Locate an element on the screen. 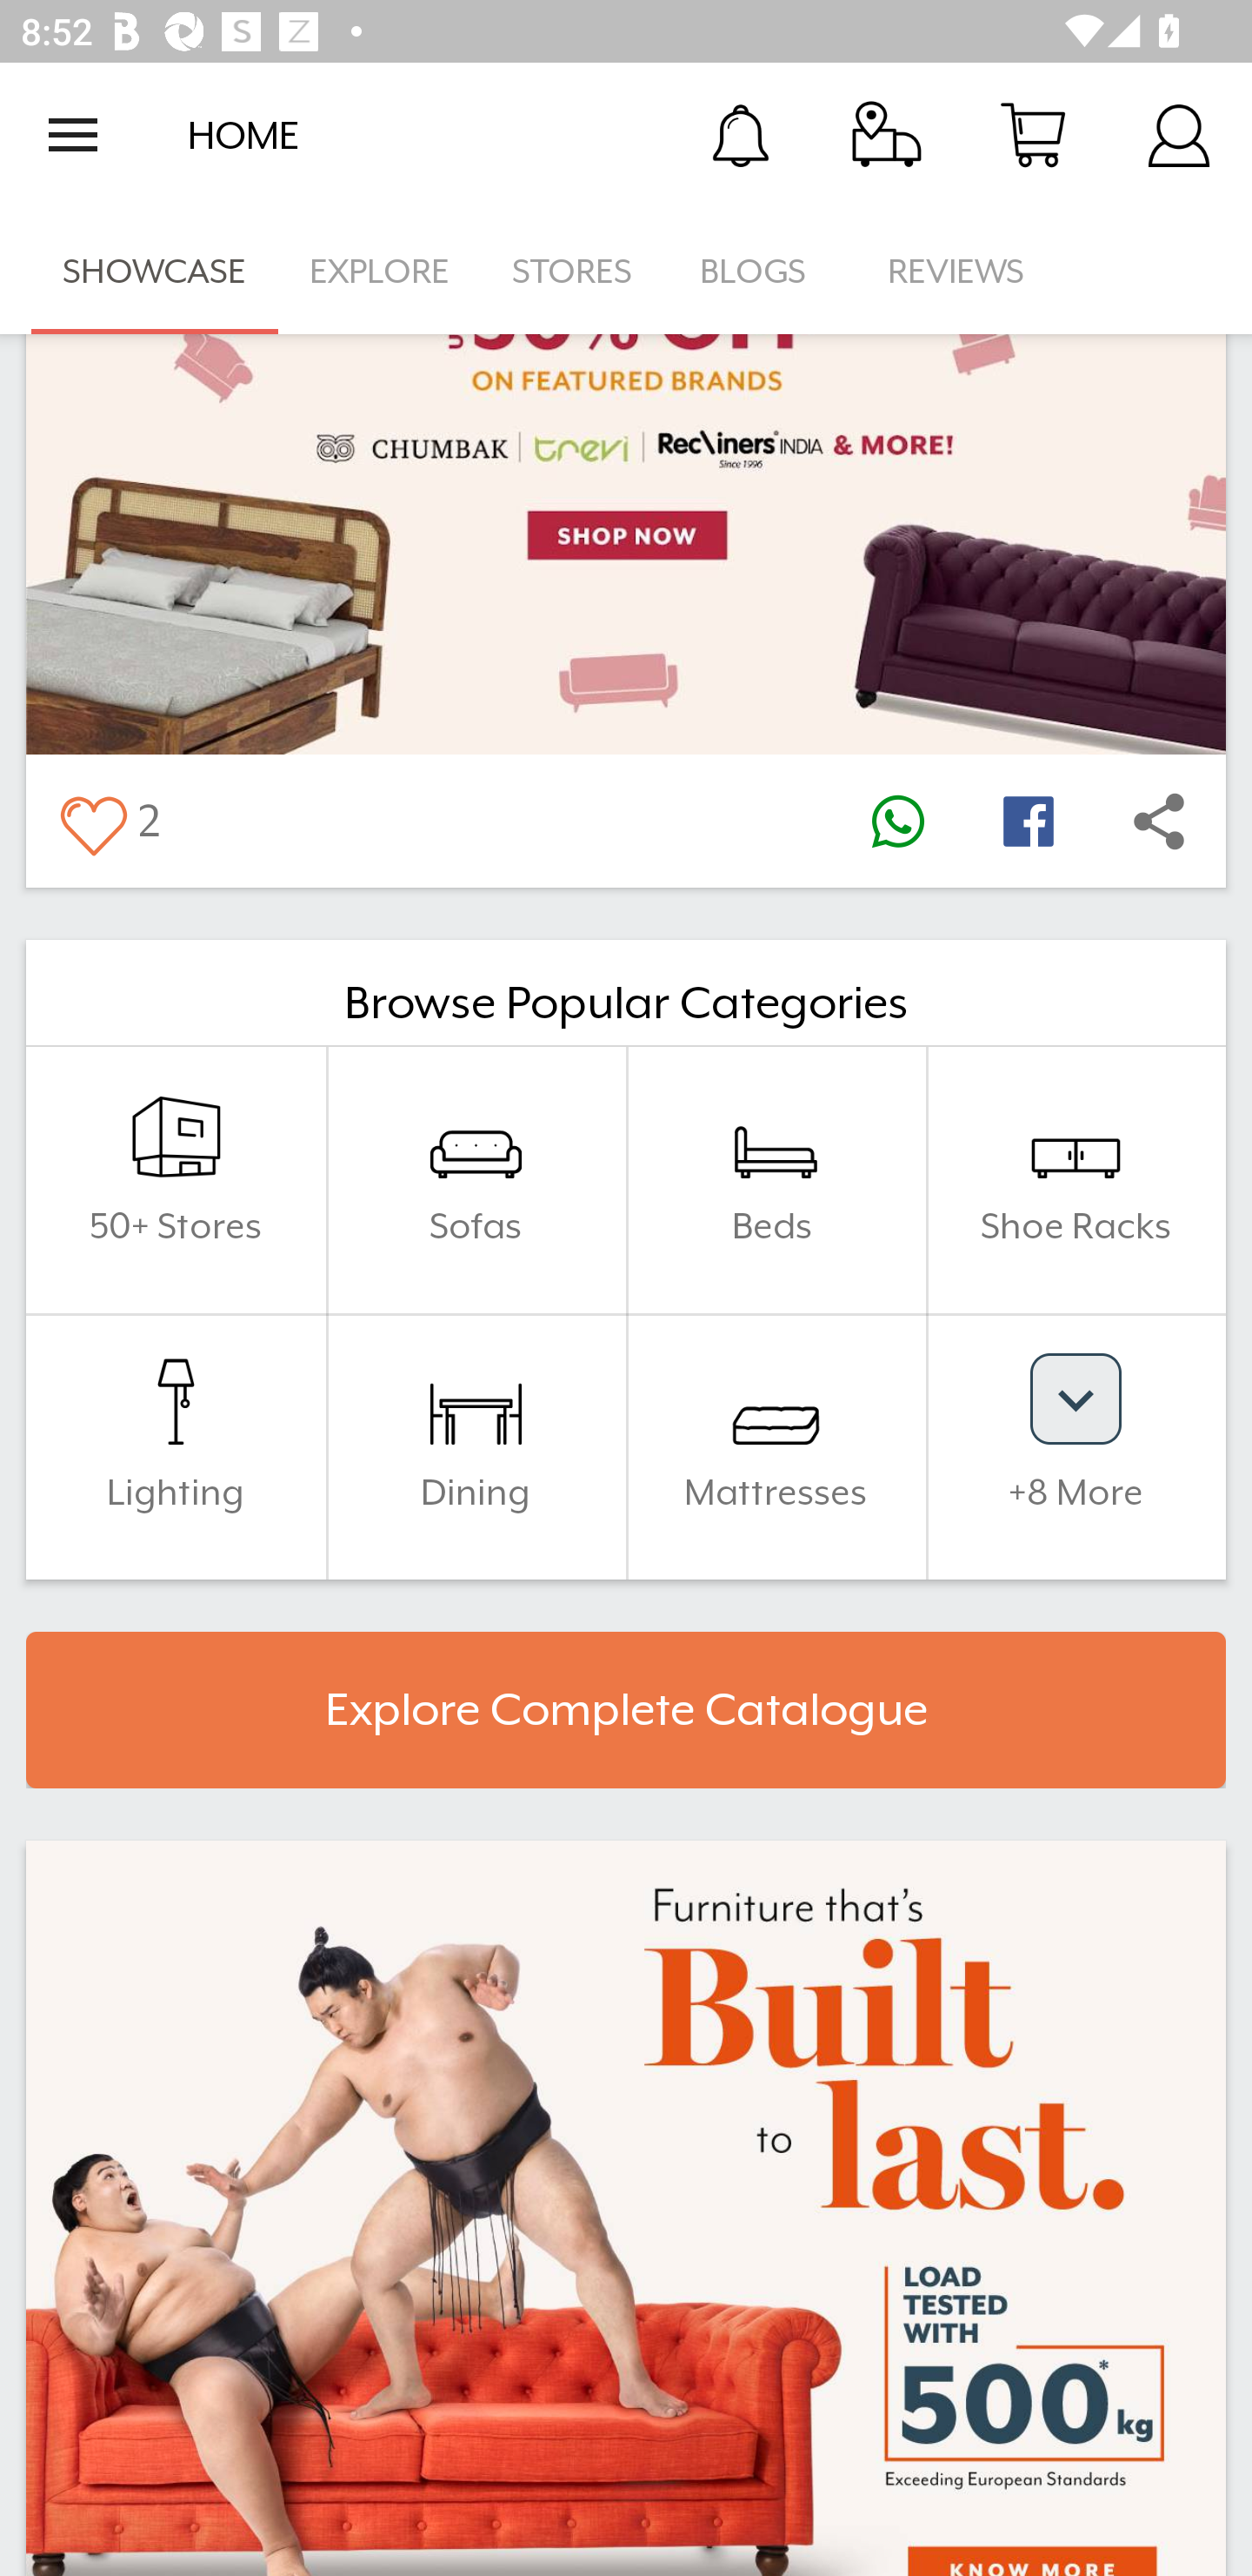  Notification is located at coordinates (741, 134).